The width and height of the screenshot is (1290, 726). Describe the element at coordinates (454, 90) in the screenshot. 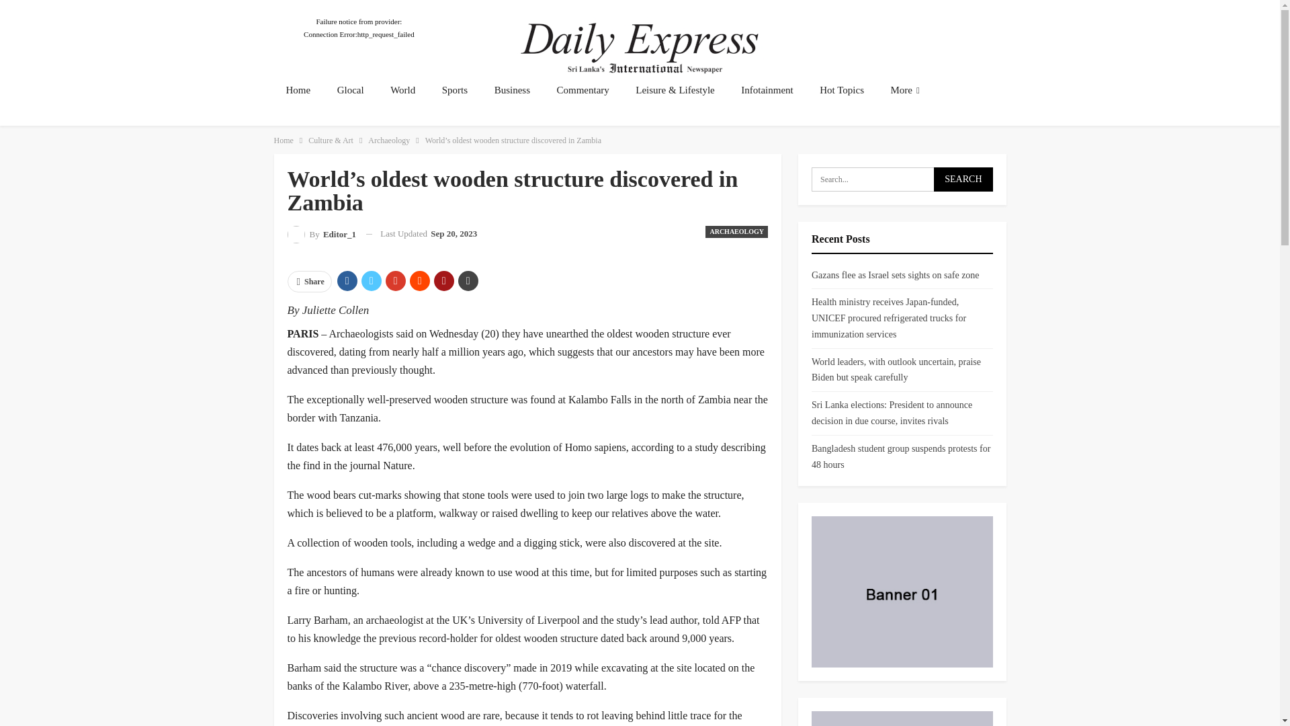

I see `Sports` at that location.